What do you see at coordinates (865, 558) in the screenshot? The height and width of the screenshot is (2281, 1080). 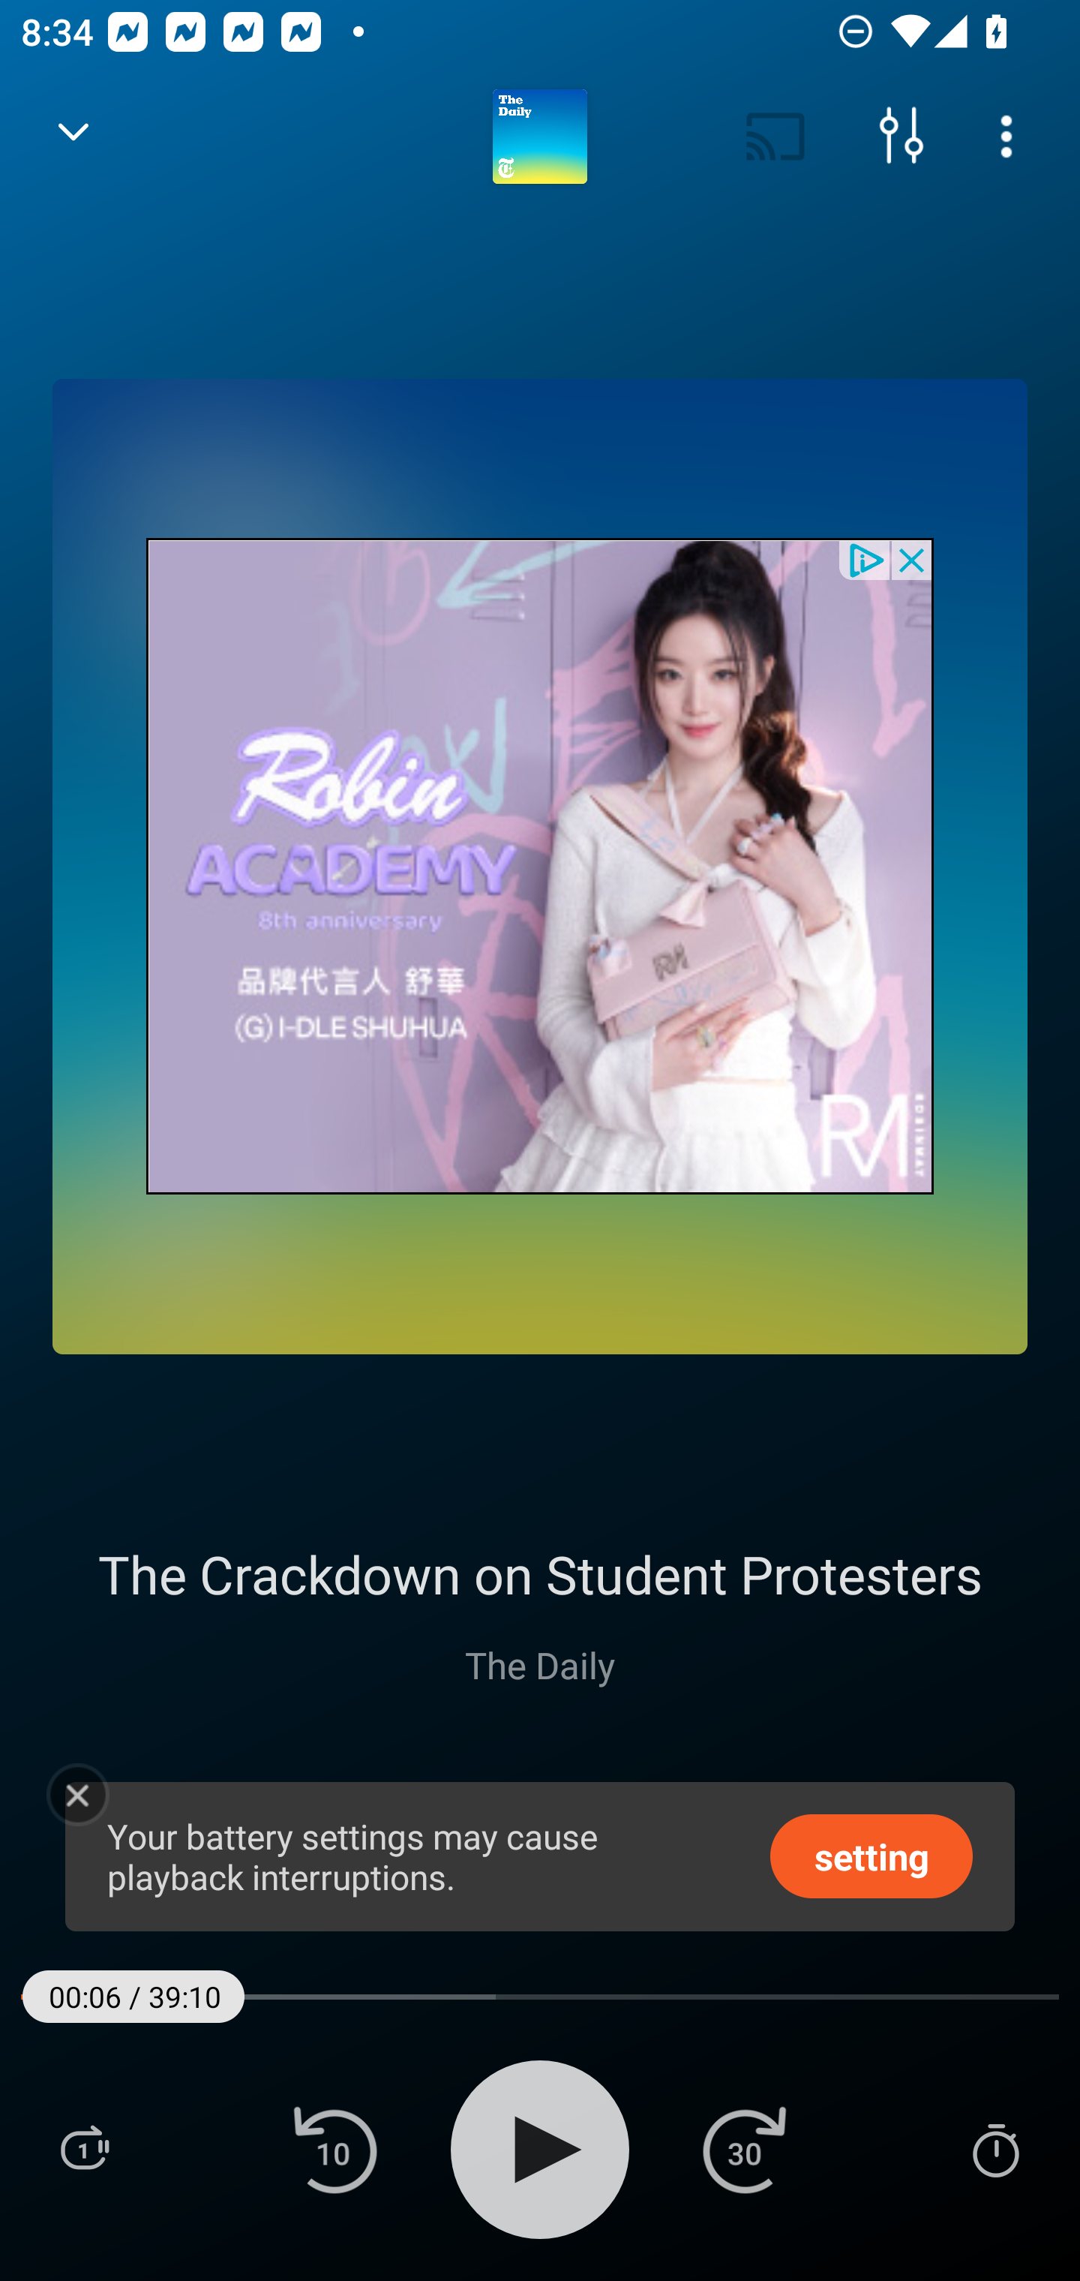 I see `privacy_small` at bounding box center [865, 558].